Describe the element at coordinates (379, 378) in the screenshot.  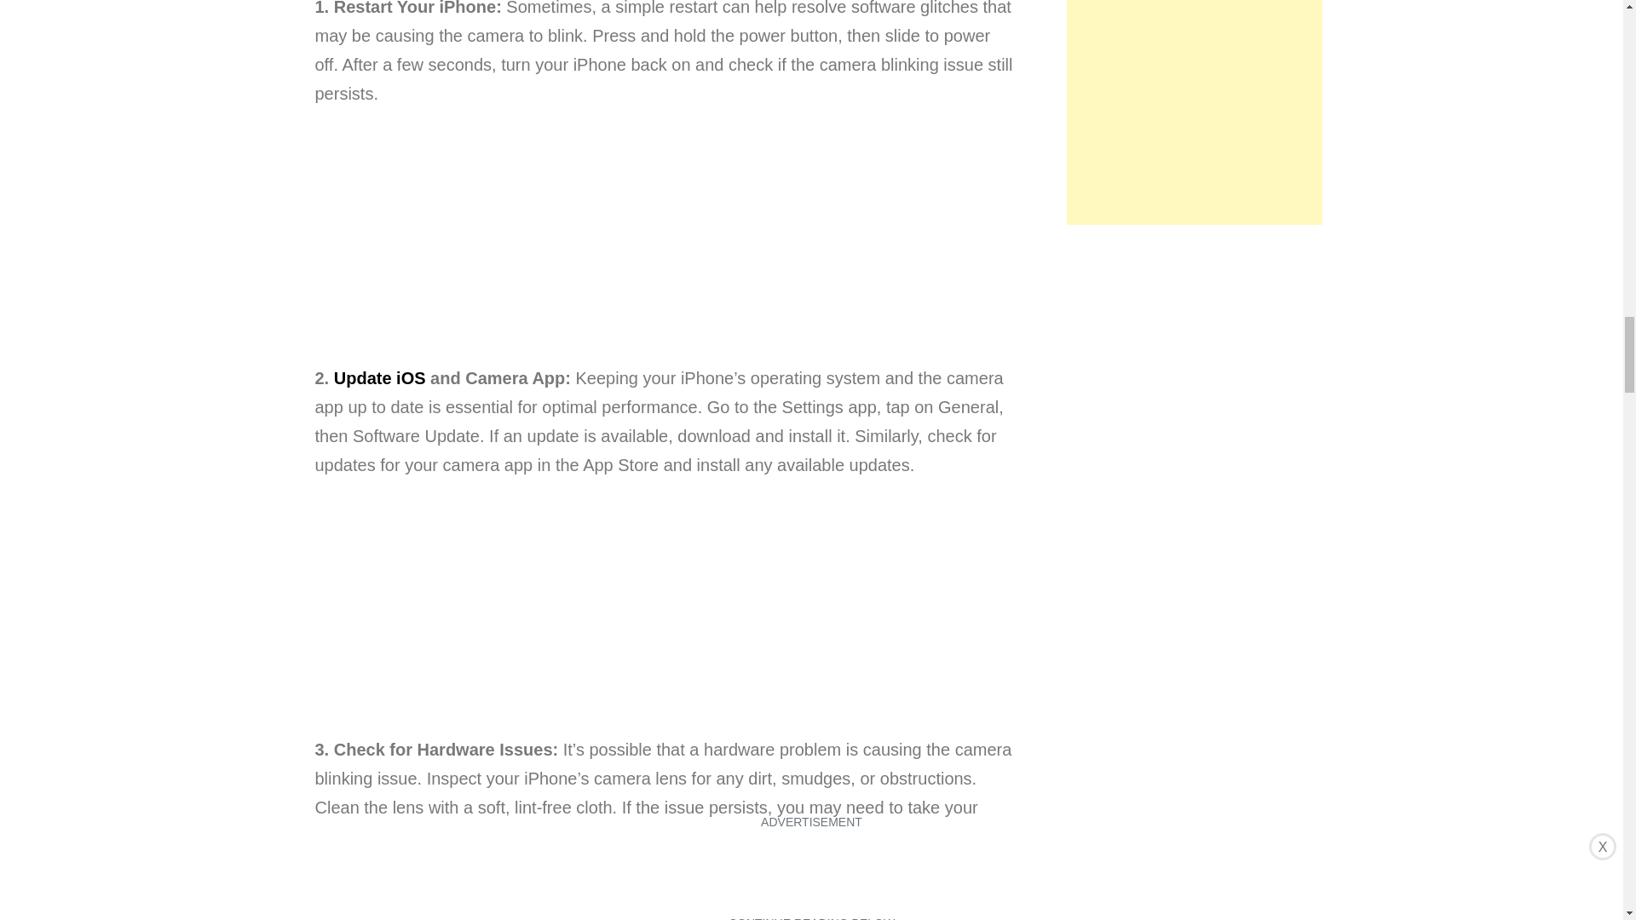
I see `Update iOS` at that location.